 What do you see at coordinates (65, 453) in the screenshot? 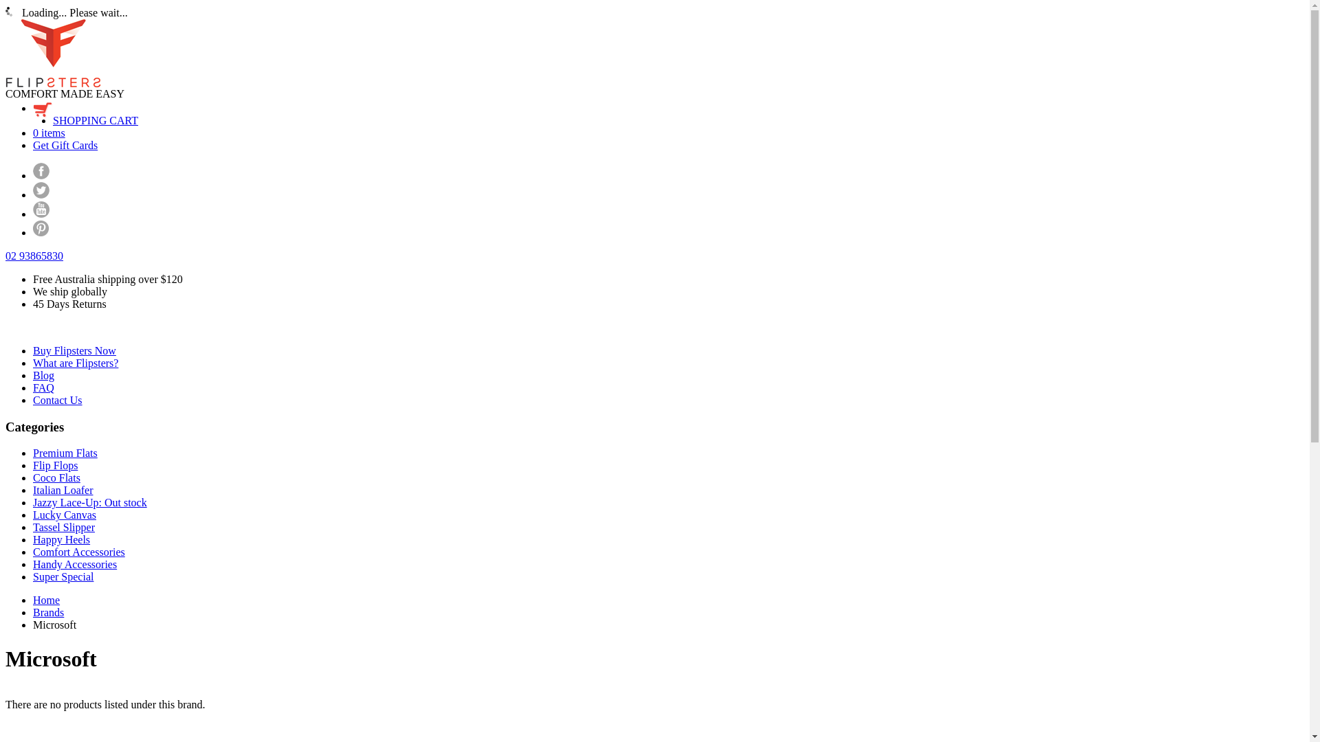
I see `Premium Flats` at bounding box center [65, 453].